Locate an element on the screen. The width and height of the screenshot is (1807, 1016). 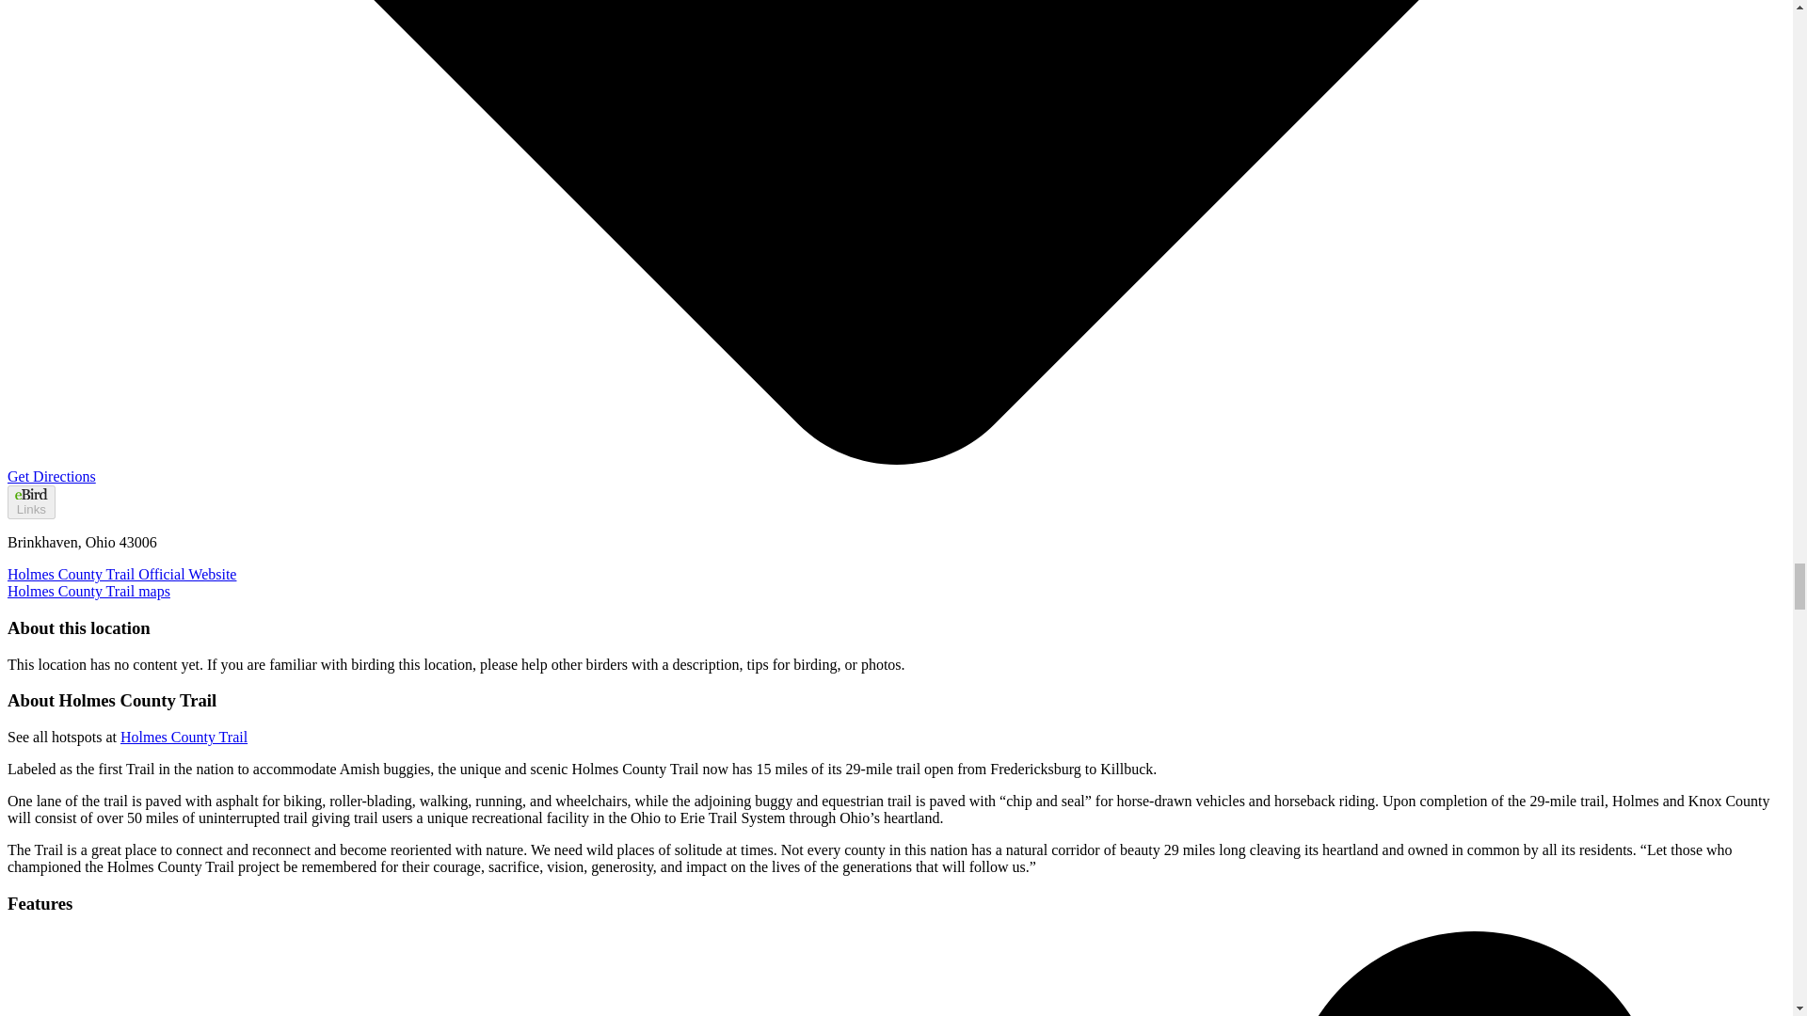
Holmes County Trail maps is located at coordinates (88, 591).